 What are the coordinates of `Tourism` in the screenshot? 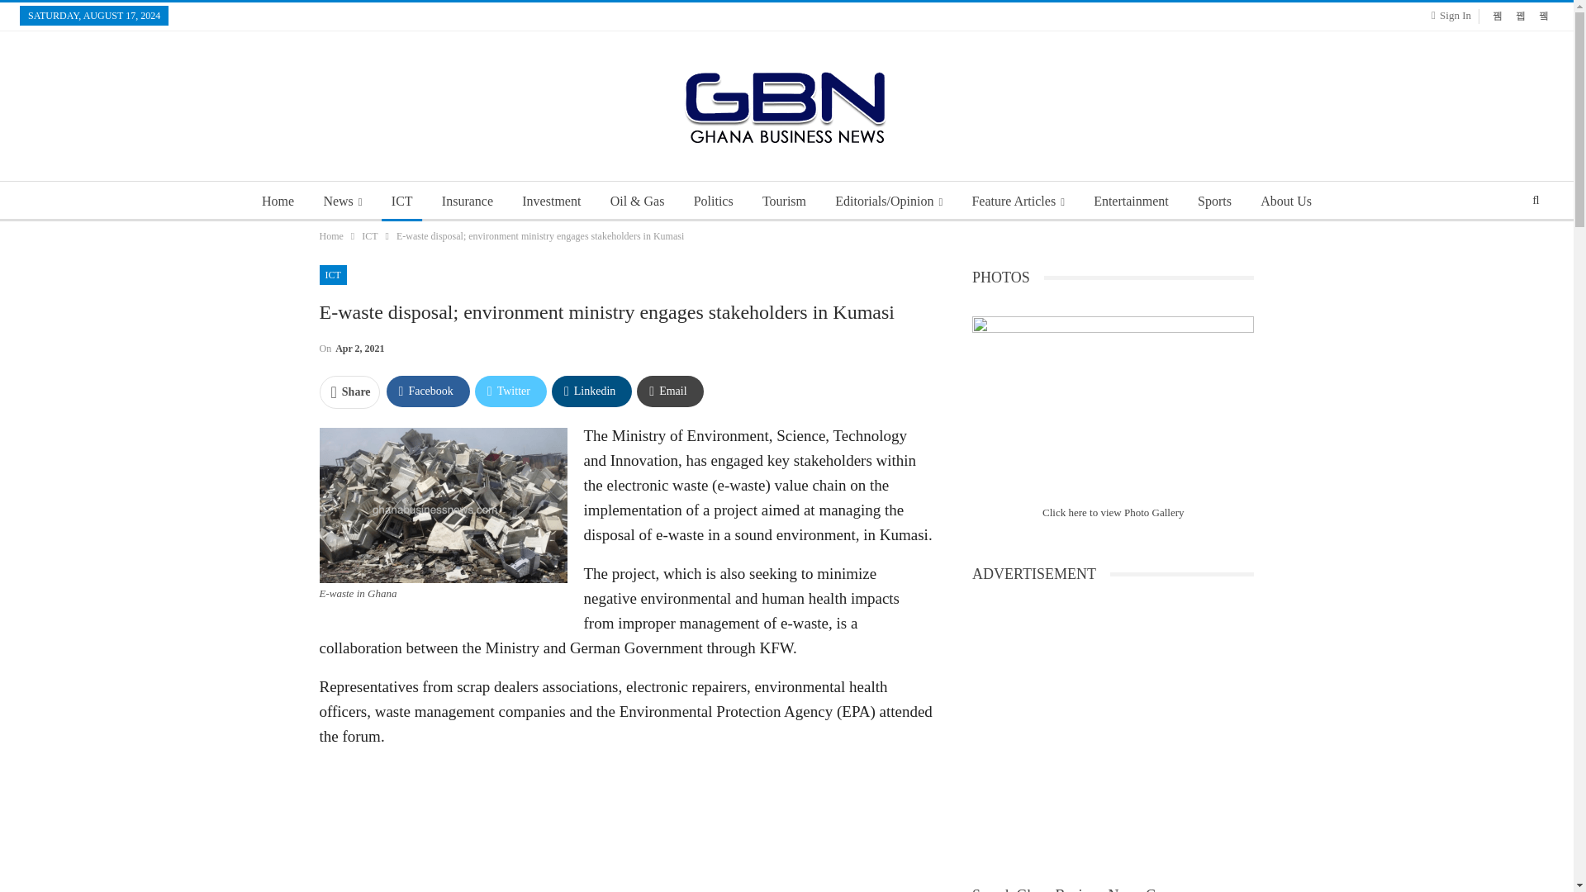 It's located at (784, 202).